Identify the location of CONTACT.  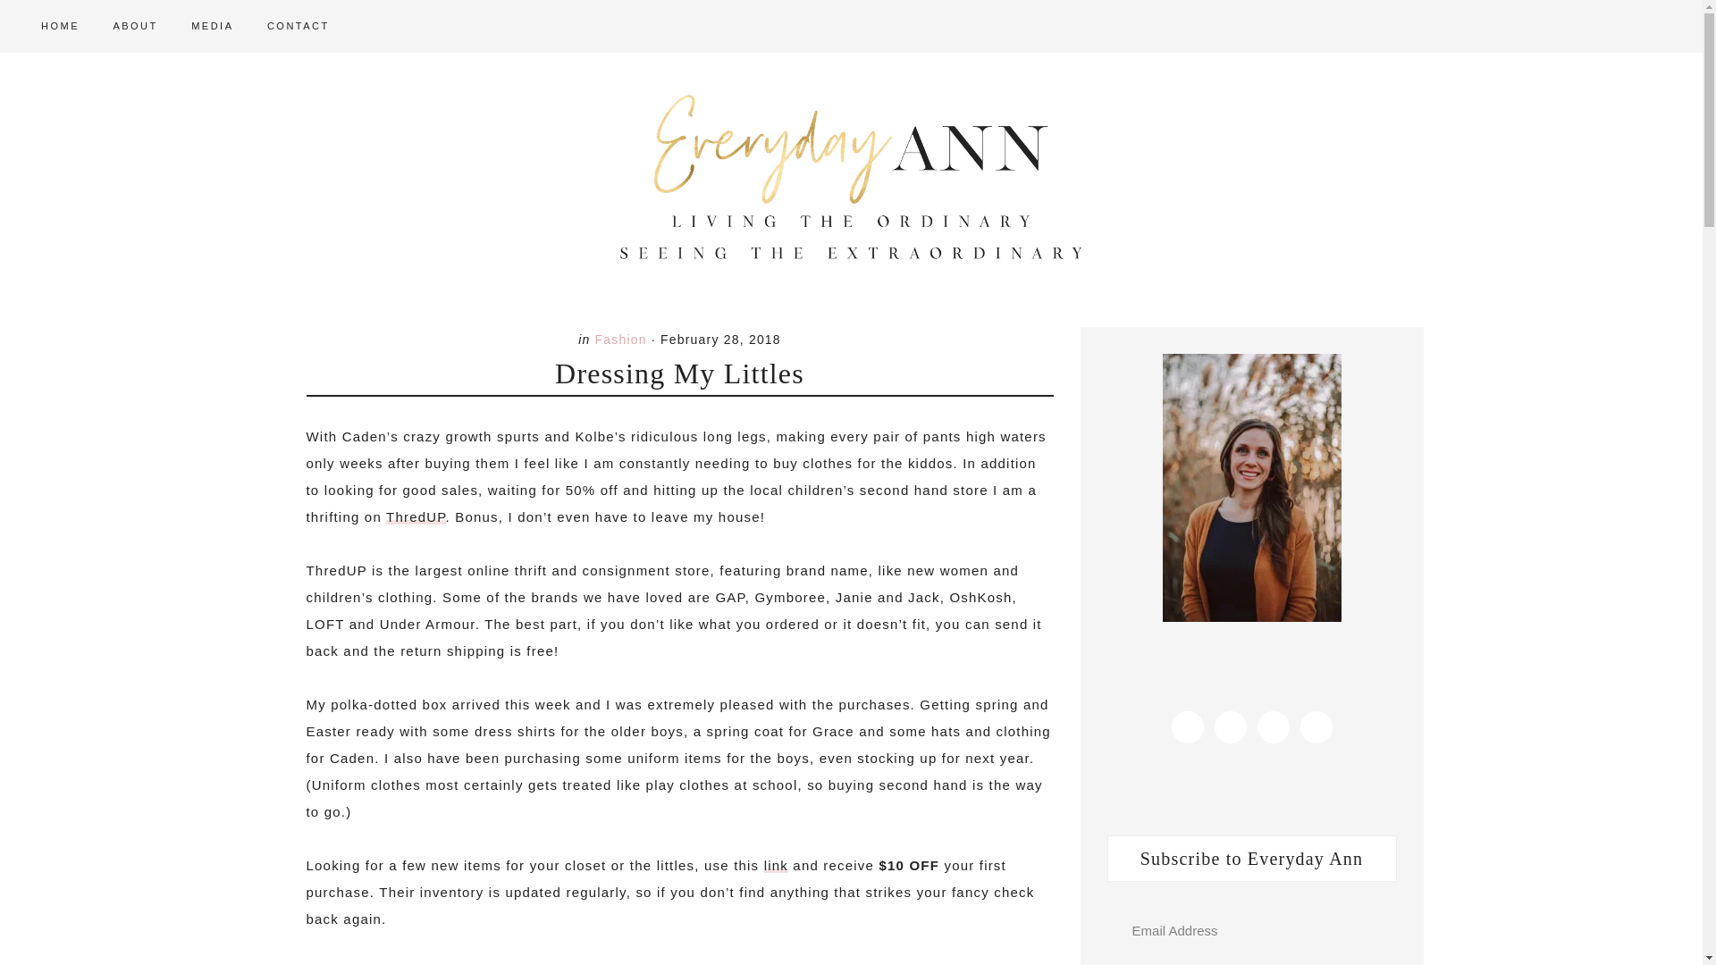
(299, 27).